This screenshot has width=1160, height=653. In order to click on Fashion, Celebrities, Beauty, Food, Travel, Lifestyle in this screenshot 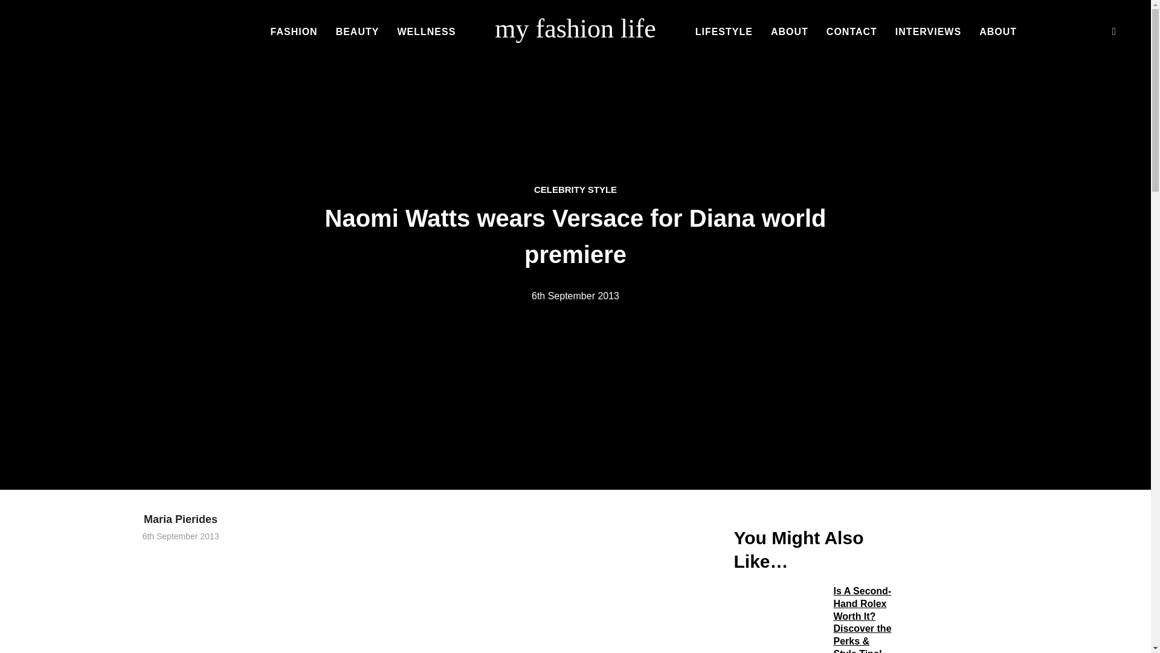, I will do `click(575, 28)`.